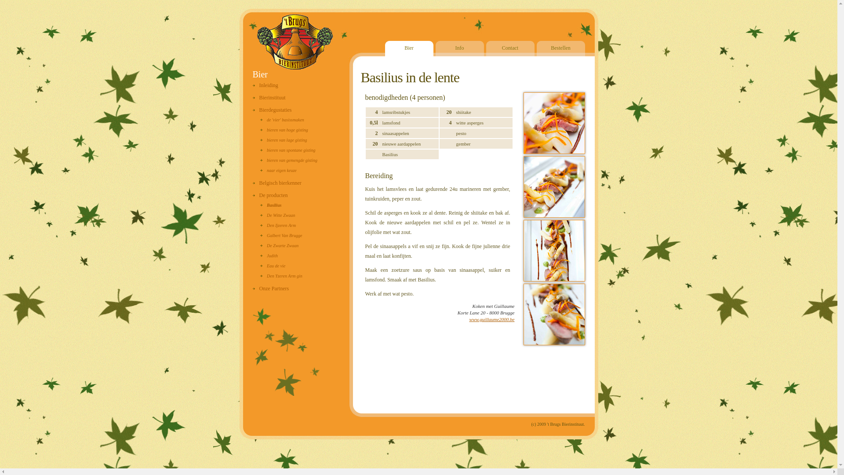  What do you see at coordinates (289, 160) in the screenshot?
I see `bieren van gemengde gisting` at bounding box center [289, 160].